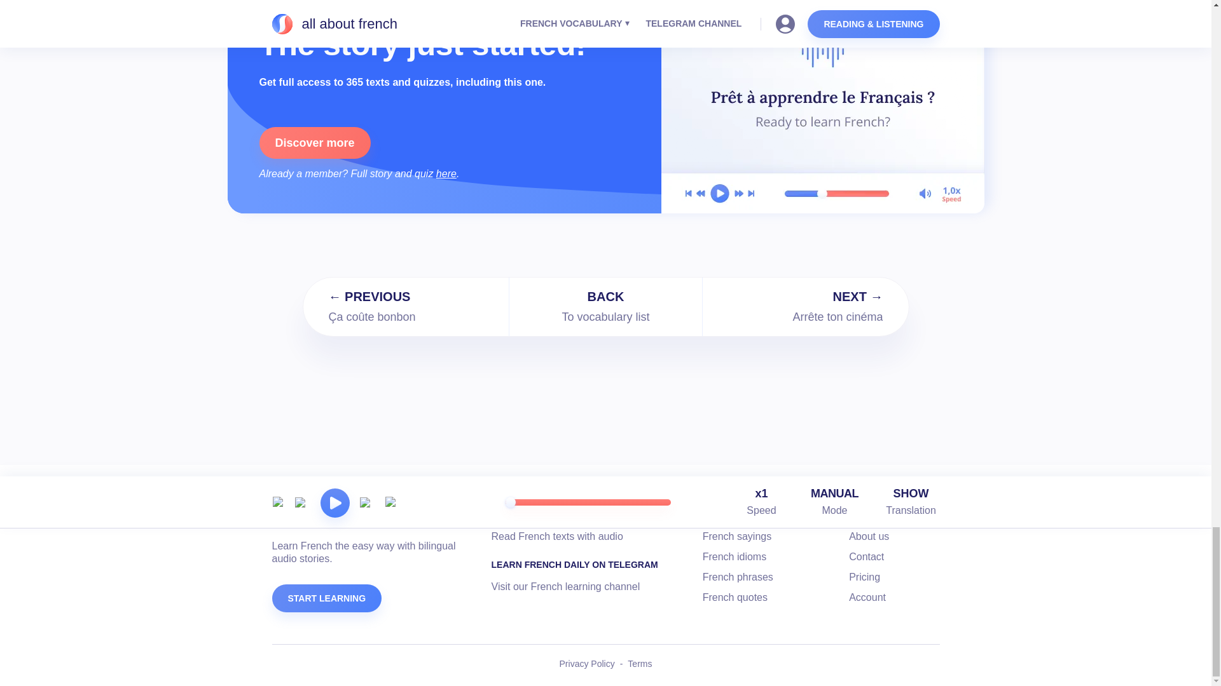 The width and height of the screenshot is (1221, 686). Describe the element at coordinates (754, 514) in the screenshot. I see `FRENCH VOCABULARY` at that location.